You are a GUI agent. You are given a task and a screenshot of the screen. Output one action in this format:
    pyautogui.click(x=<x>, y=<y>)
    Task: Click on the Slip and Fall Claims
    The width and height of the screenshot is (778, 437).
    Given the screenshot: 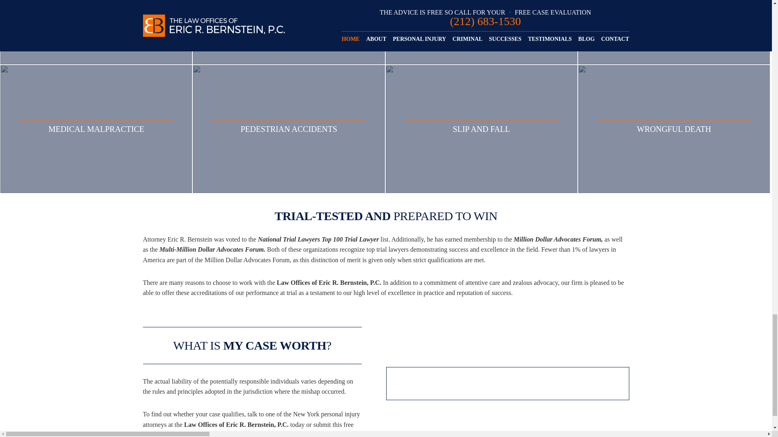 What is the action you would take?
    pyautogui.click(x=481, y=129)
    